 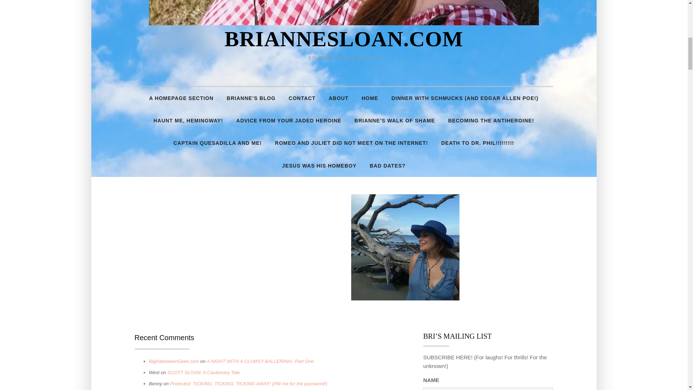 What do you see at coordinates (217, 143) in the screenshot?
I see `CAPTAIN QUESADILLA AND ME!` at bounding box center [217, 143].